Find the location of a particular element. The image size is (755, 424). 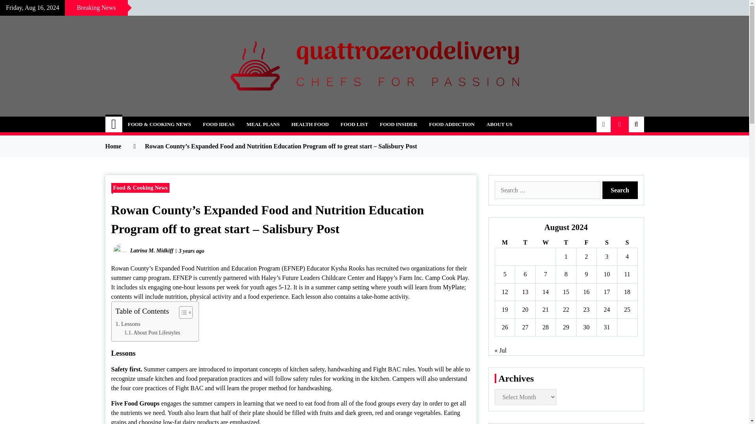

Wednesday is located at coordinates (545, 243).